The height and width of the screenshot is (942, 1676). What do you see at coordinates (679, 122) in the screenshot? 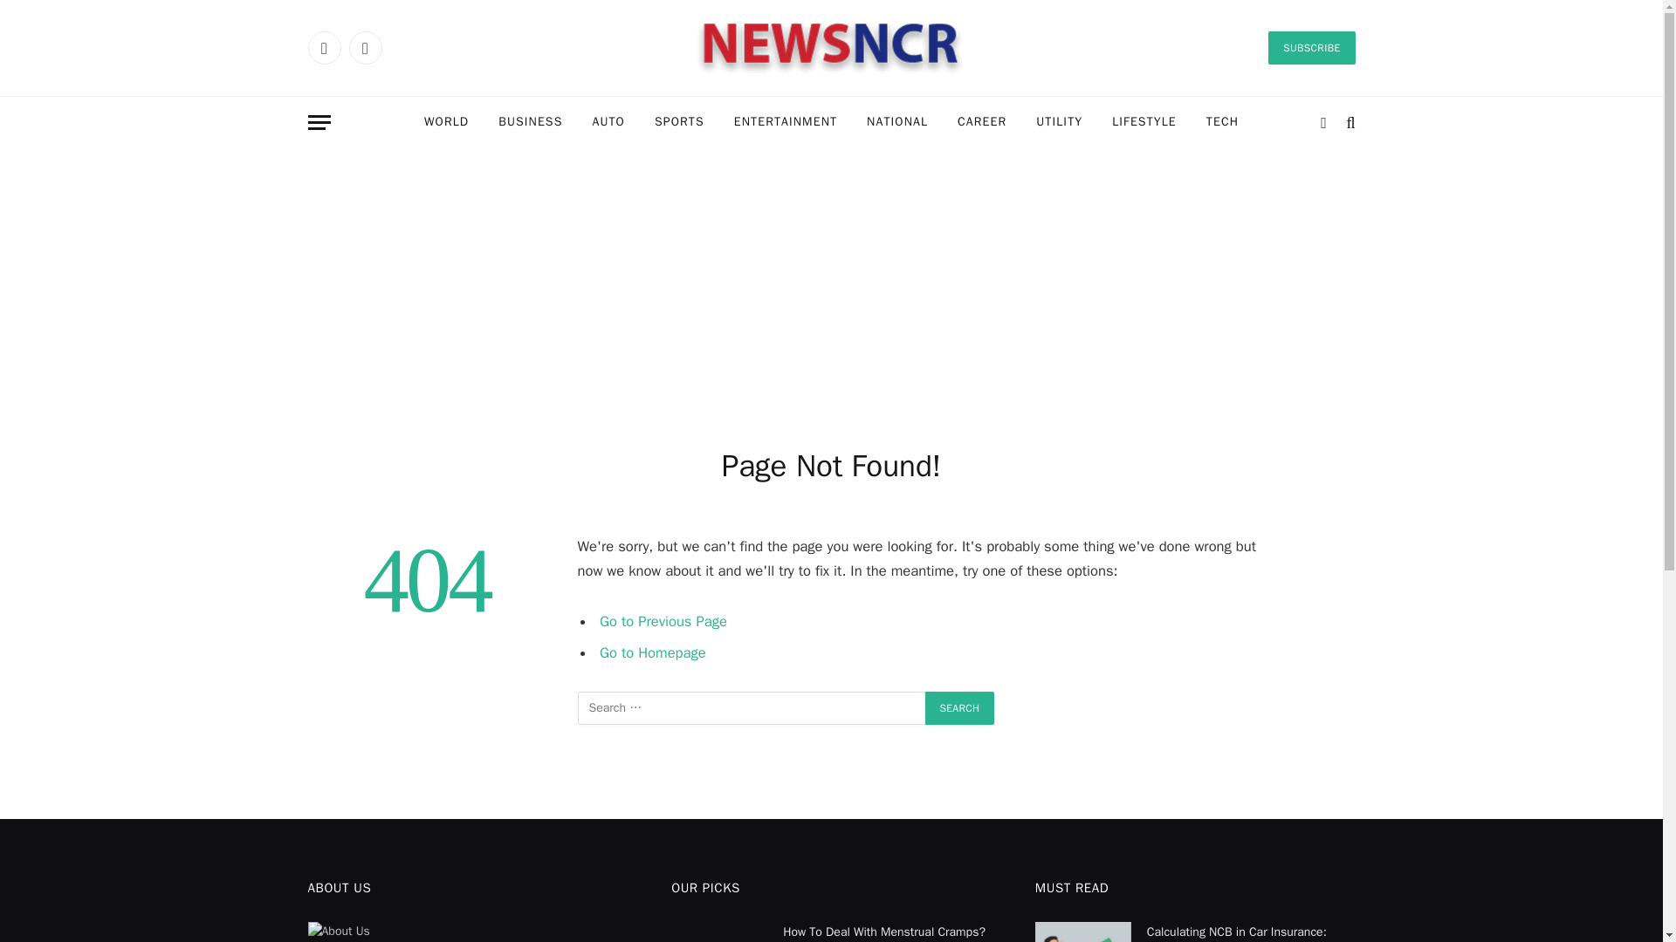
I see `SPORTS` at bounding box center [679, 122].